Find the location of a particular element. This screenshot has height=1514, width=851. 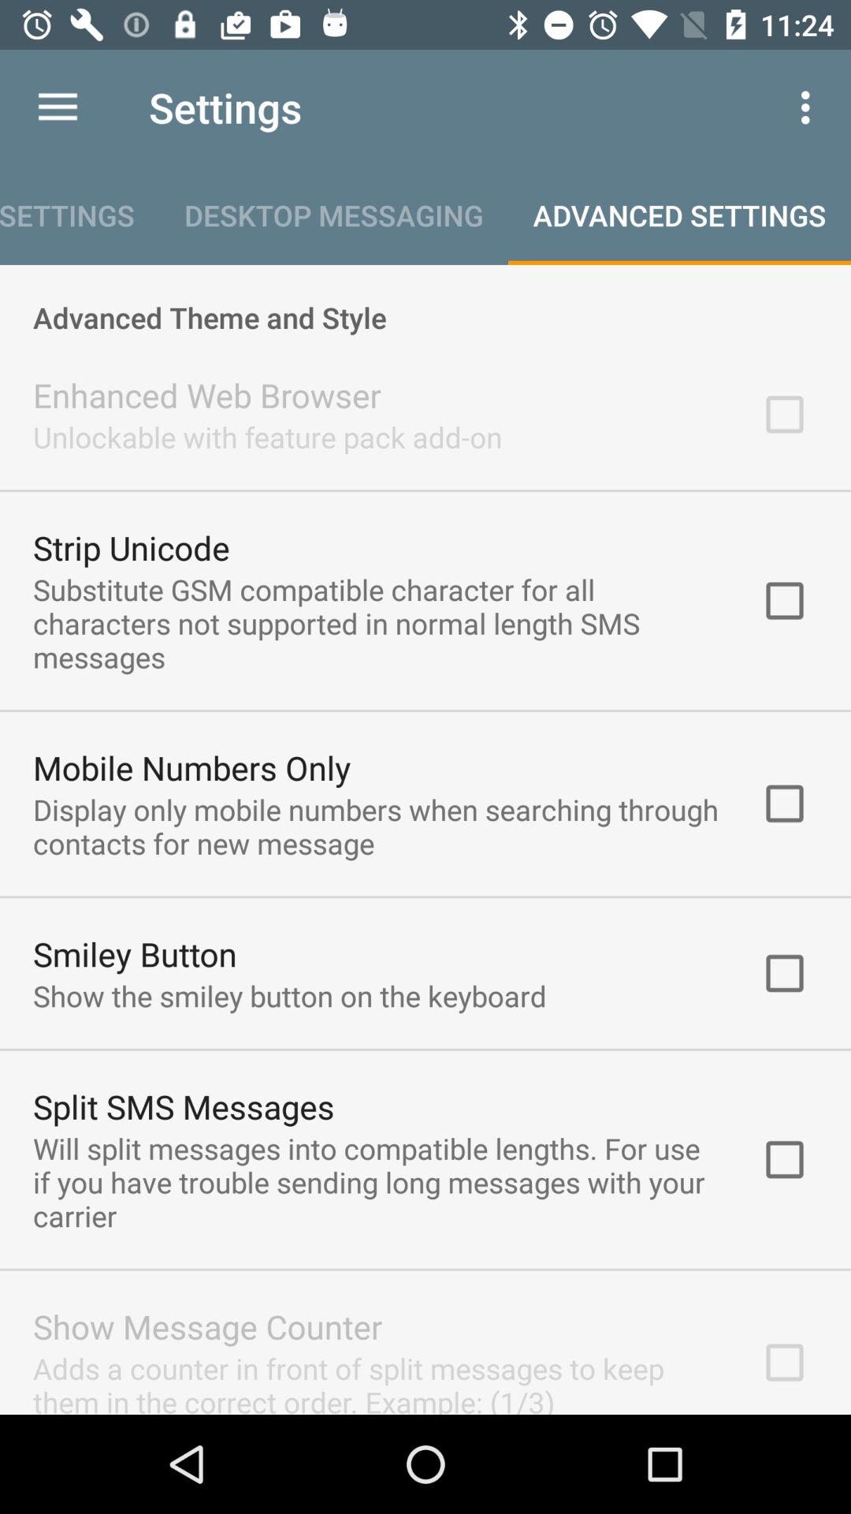

swipe to show the smiley is located at coordinates (290, 995).